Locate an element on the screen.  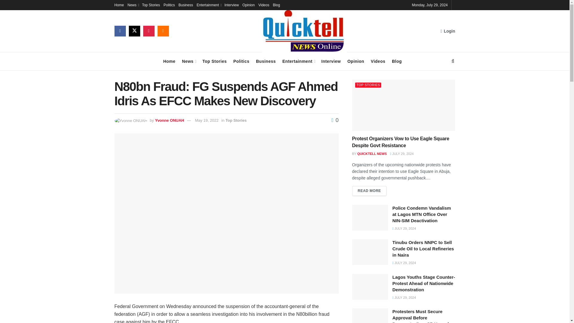
Business is located at coordinates (265, 61).